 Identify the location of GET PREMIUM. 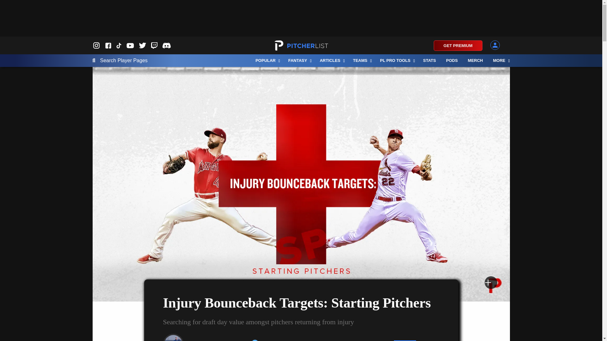
(458, 45).